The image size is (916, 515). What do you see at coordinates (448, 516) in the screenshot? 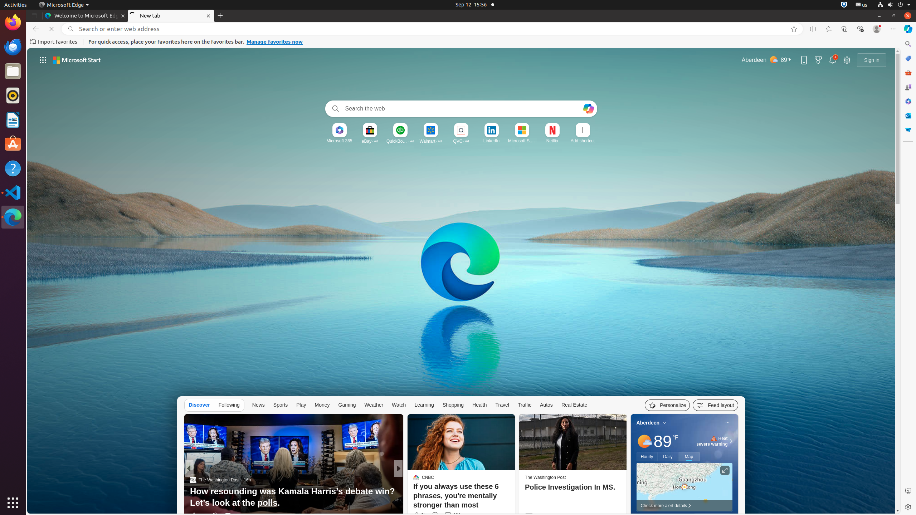
I see `View comments 14 Comment` at bounding box center [448, 516].